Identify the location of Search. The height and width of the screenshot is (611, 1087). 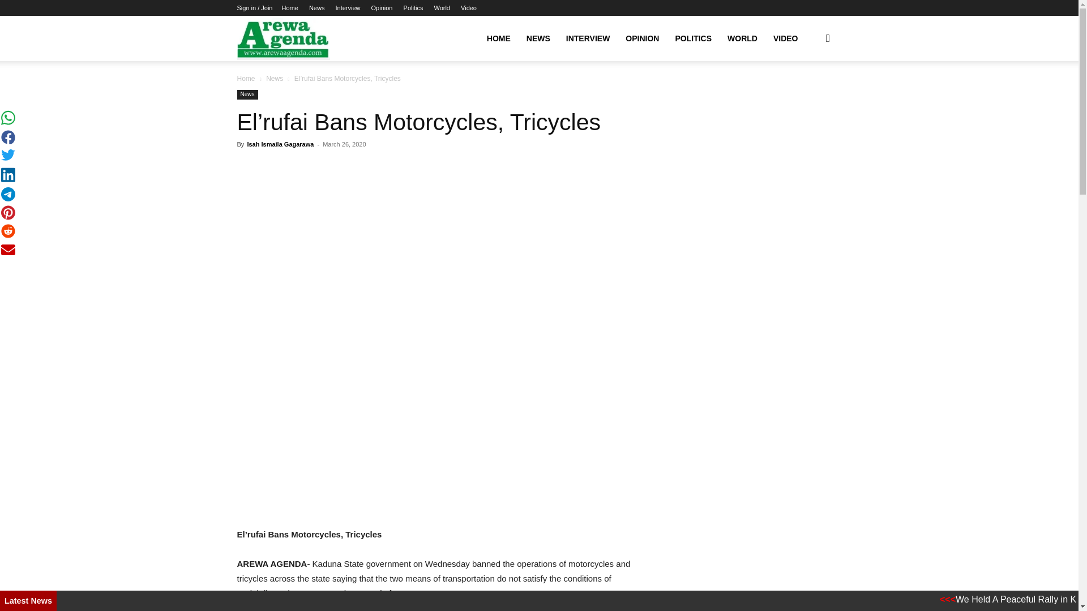
(810, 93).